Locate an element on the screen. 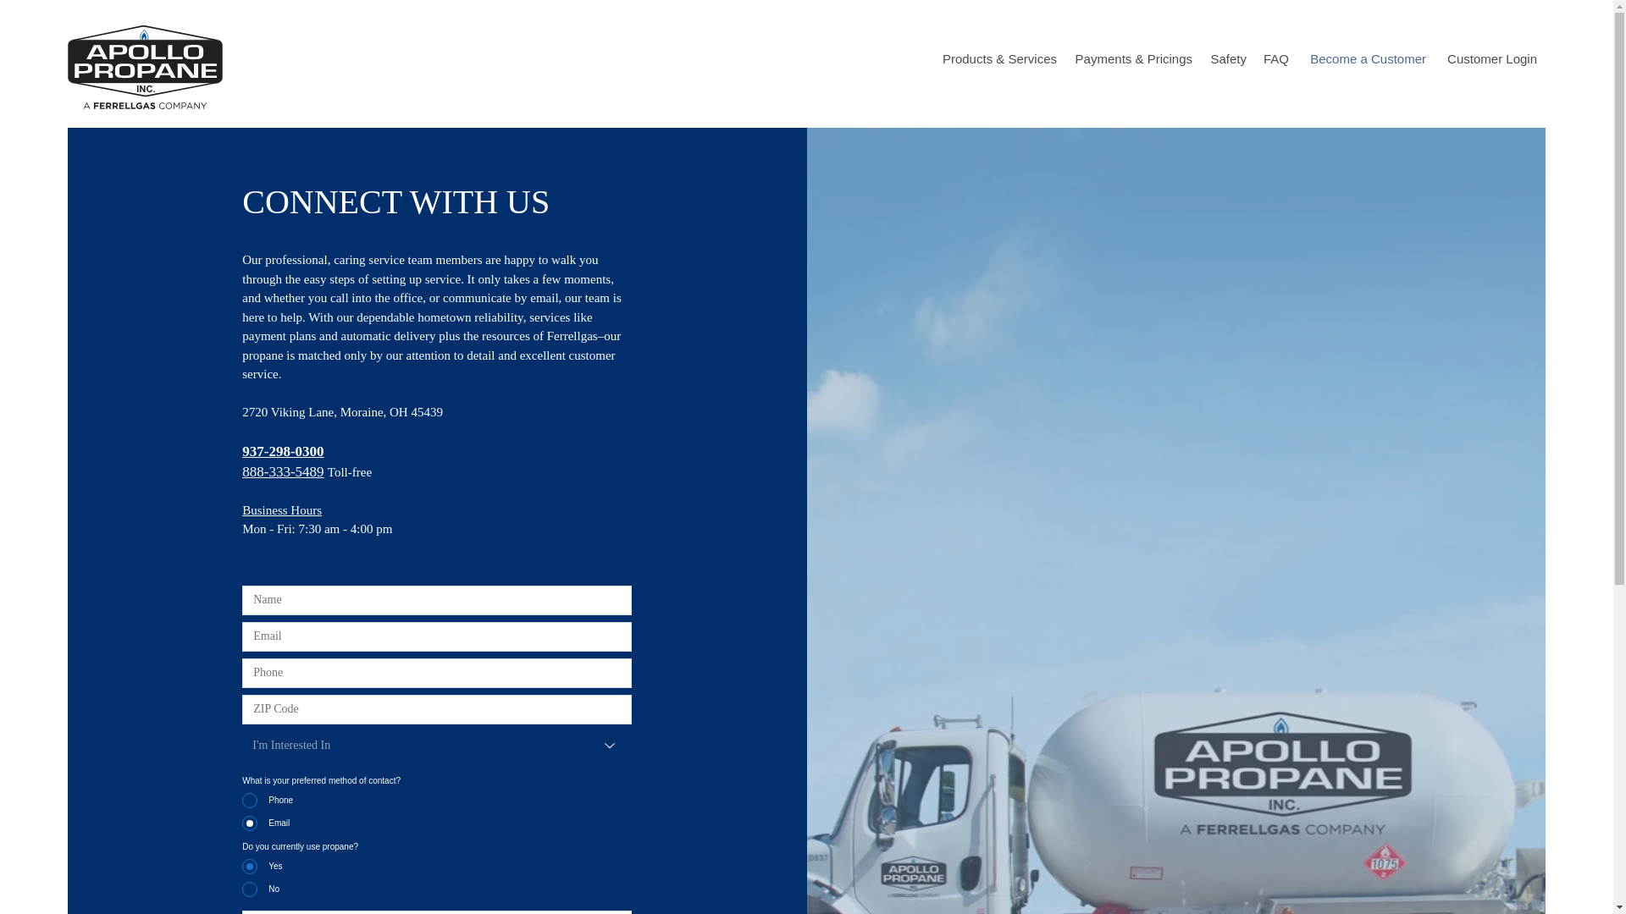  937-298-0300 is located at coordinates (283, 451).